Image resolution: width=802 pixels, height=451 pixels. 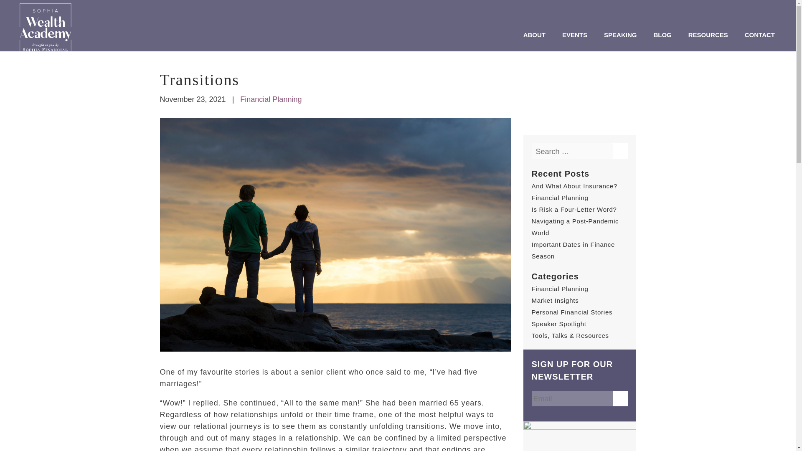 What do you see at coordinates (574, 186) in the screenshot?
I see `And What About Insurance?` at bounding box center [574, 186].